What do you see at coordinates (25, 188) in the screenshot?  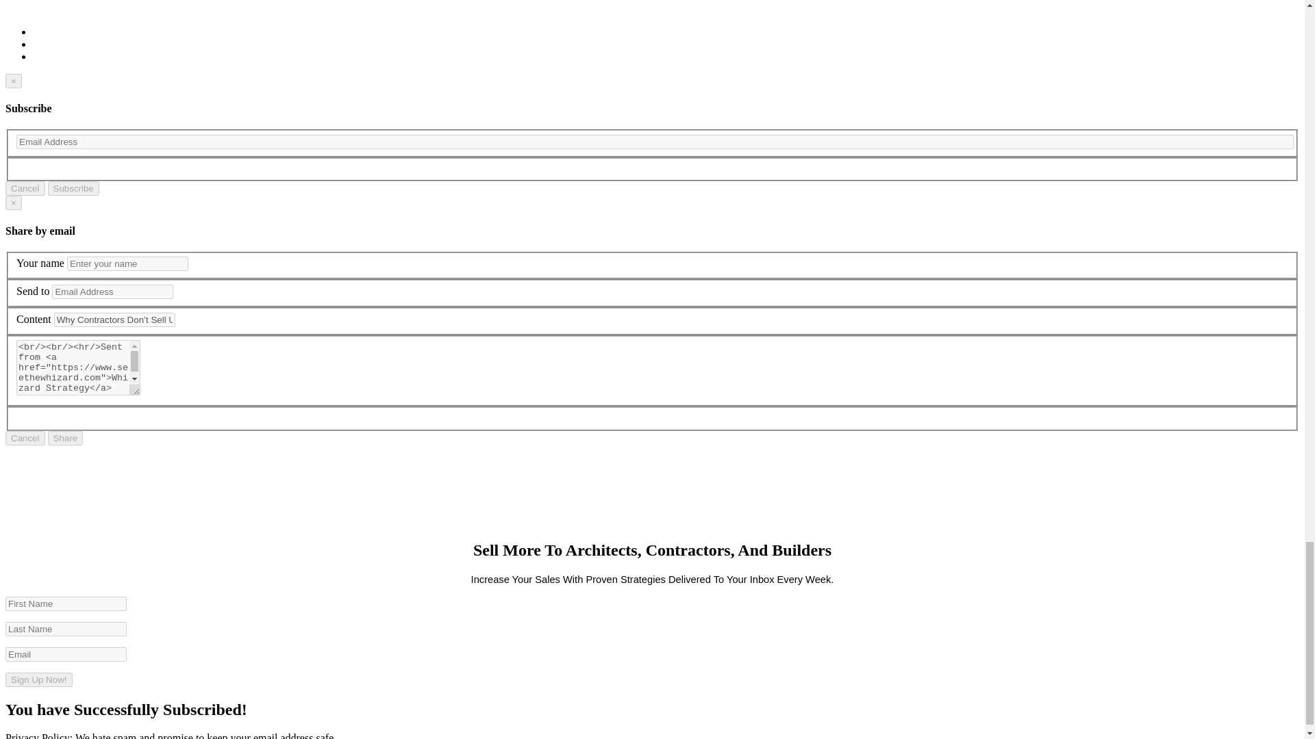 I see `Cancel` at bounding box center [25, 188].